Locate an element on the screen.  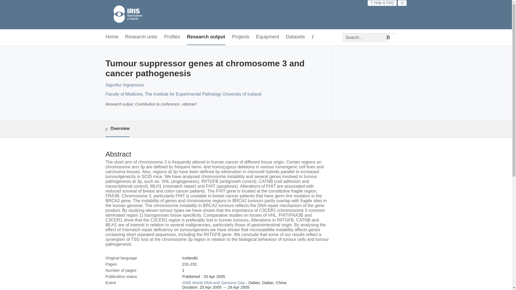
Overview is located at coordinates (117, 129).